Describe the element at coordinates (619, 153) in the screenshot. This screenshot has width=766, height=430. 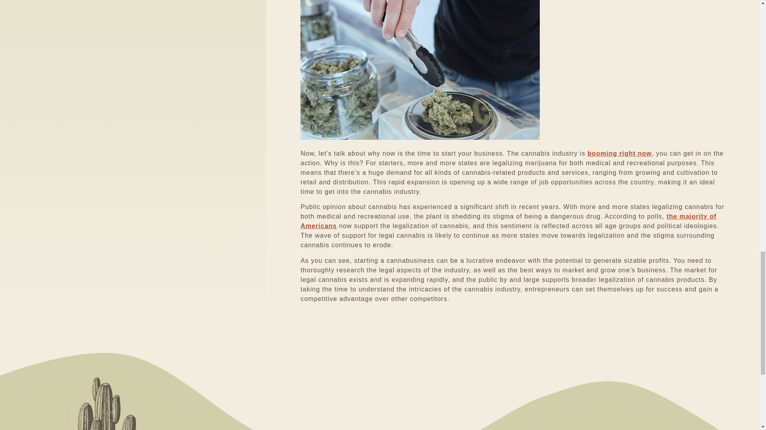
I see `booming right now` at that location.